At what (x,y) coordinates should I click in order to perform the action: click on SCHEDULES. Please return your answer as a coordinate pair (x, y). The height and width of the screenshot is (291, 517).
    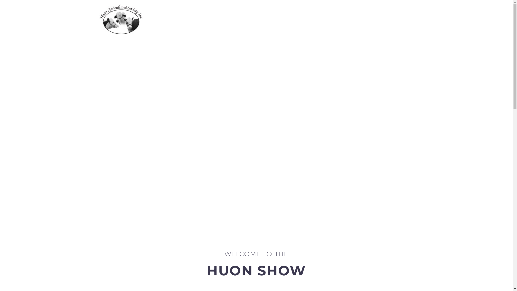
    Looking at the image, I should click on (285, 19).